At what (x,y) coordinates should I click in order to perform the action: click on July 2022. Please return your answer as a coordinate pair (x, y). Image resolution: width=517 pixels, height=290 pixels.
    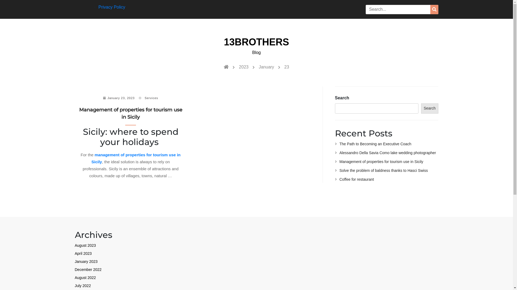
    Looking at the image, I should click on (83, 286).